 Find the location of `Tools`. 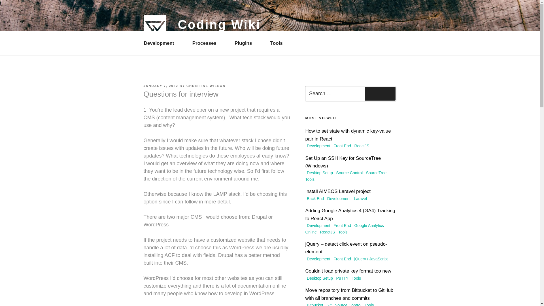

Tools is located at coordinates (279, 43).